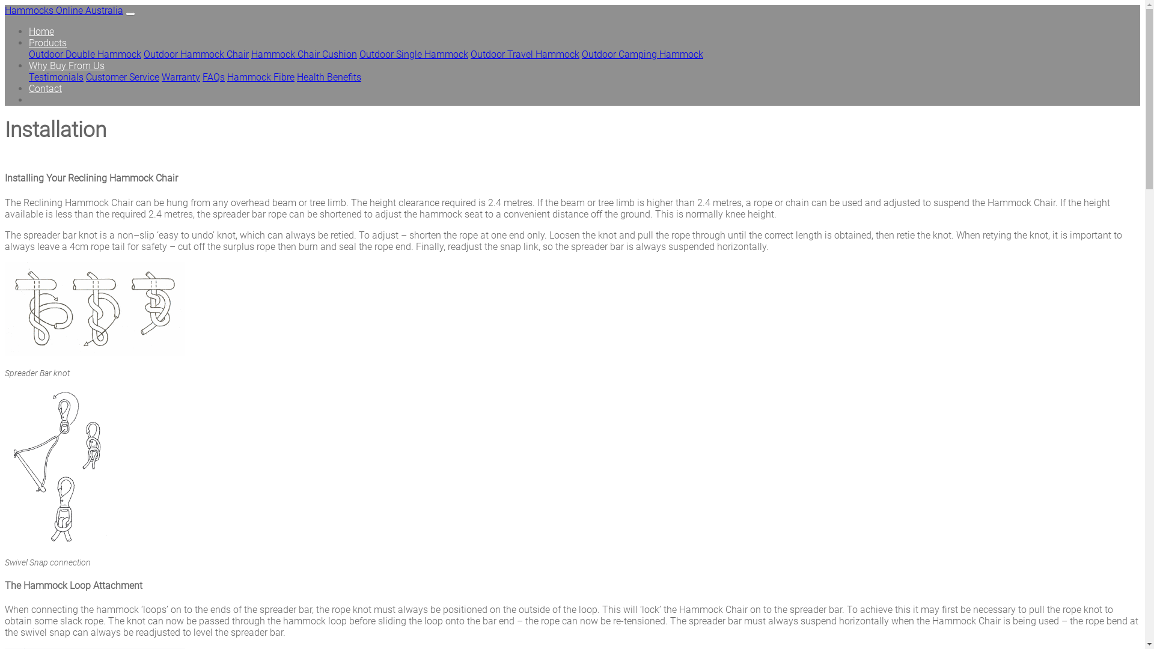  Describe the element at coordinates (123, 77) in the screenshot. I see `Customer Service` at that location.